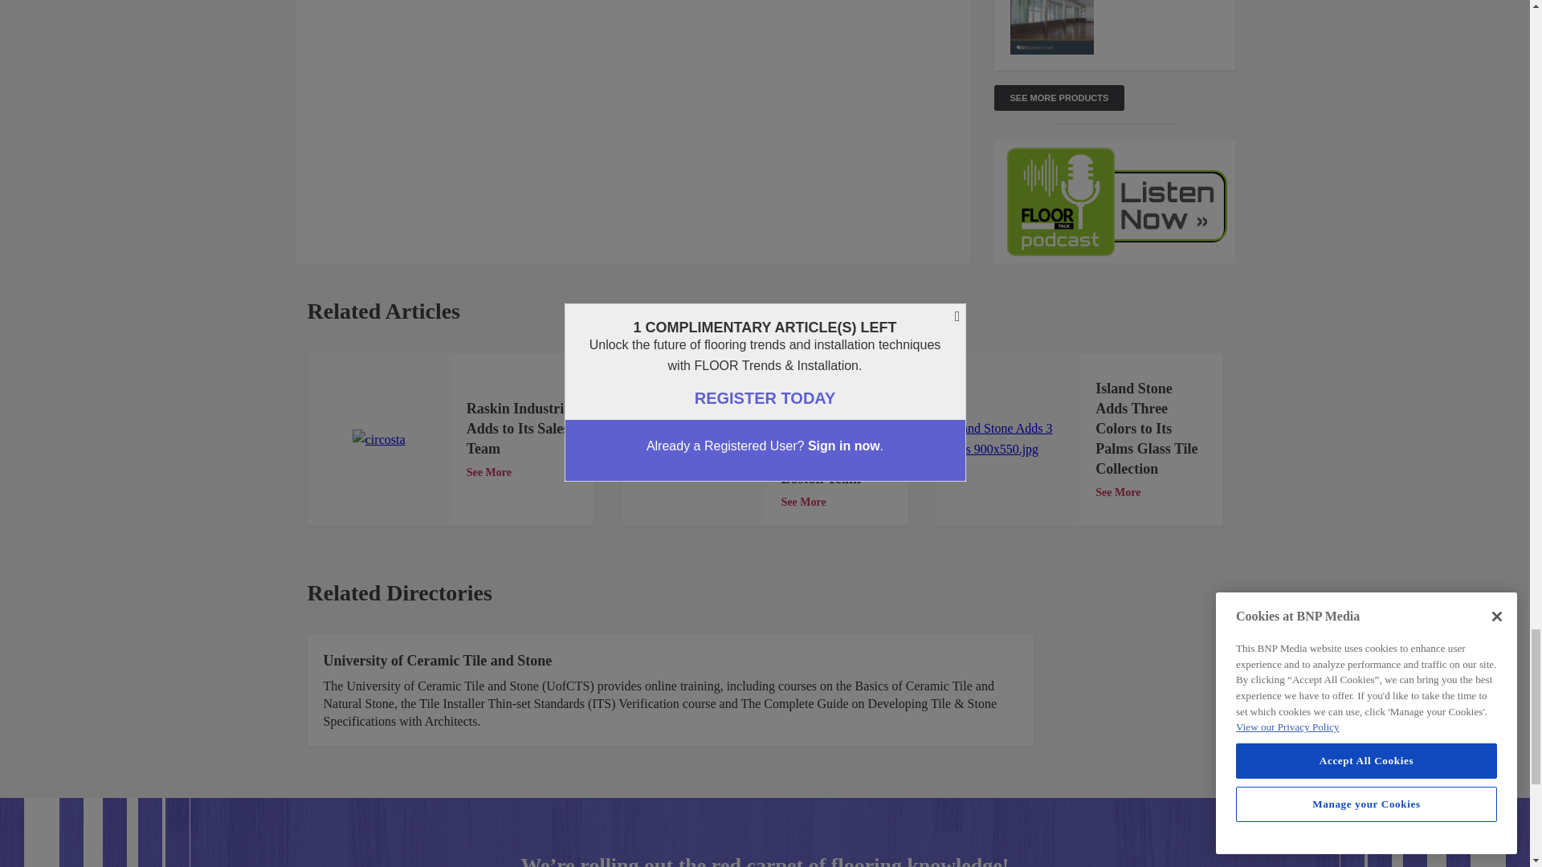  Describe the element at coordinates (692, 439) in the screenshot. I see `Nemo-Tile-Puopolo.jpg` at that location.